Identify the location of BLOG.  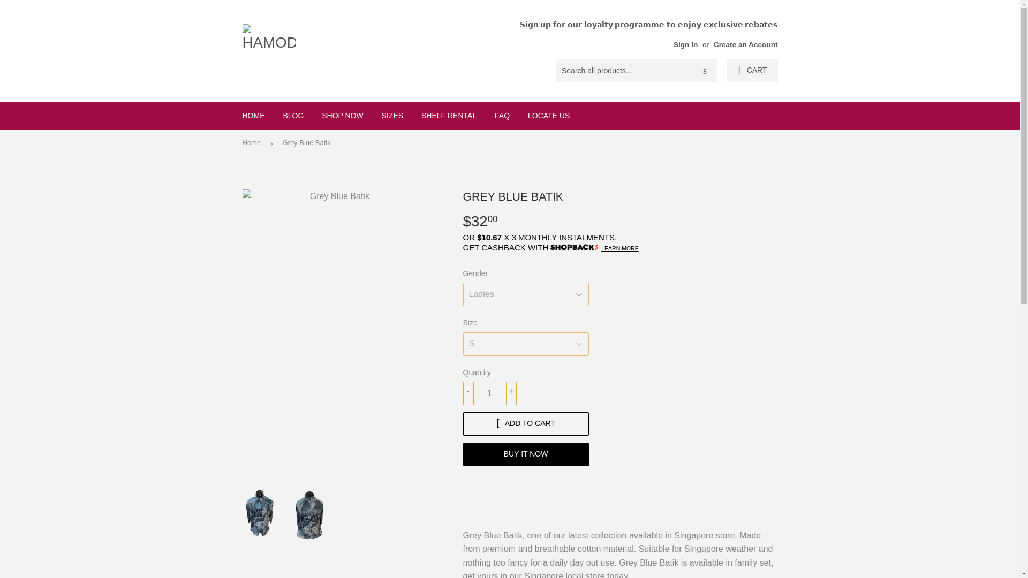
(292, 116).